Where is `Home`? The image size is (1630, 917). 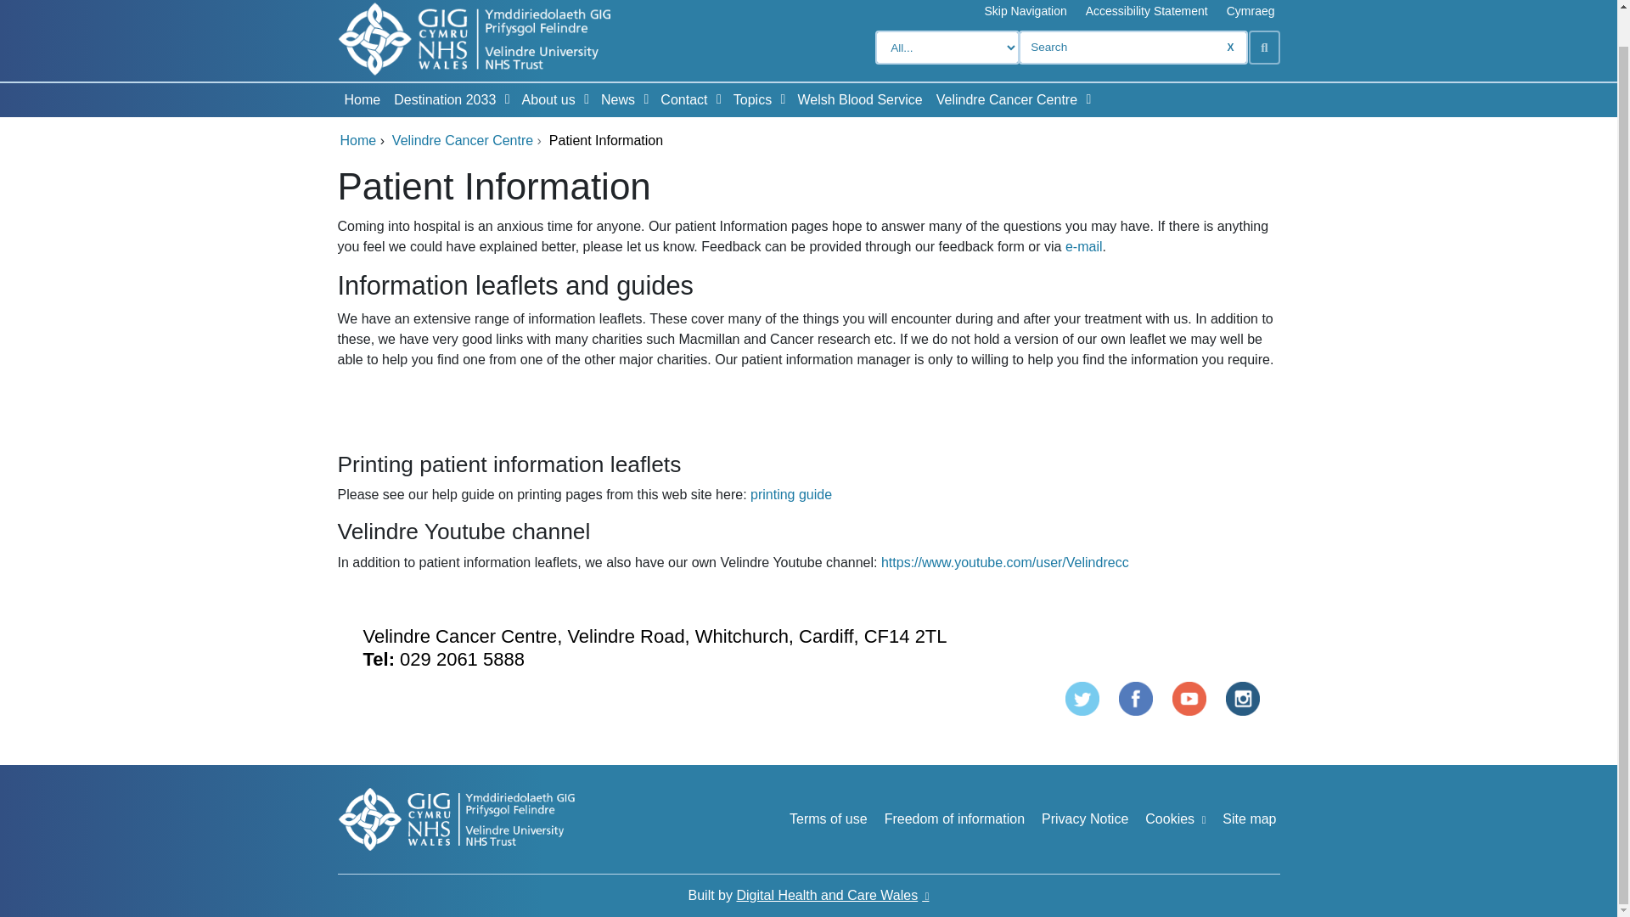 Home is located at coordinates (362, 100).